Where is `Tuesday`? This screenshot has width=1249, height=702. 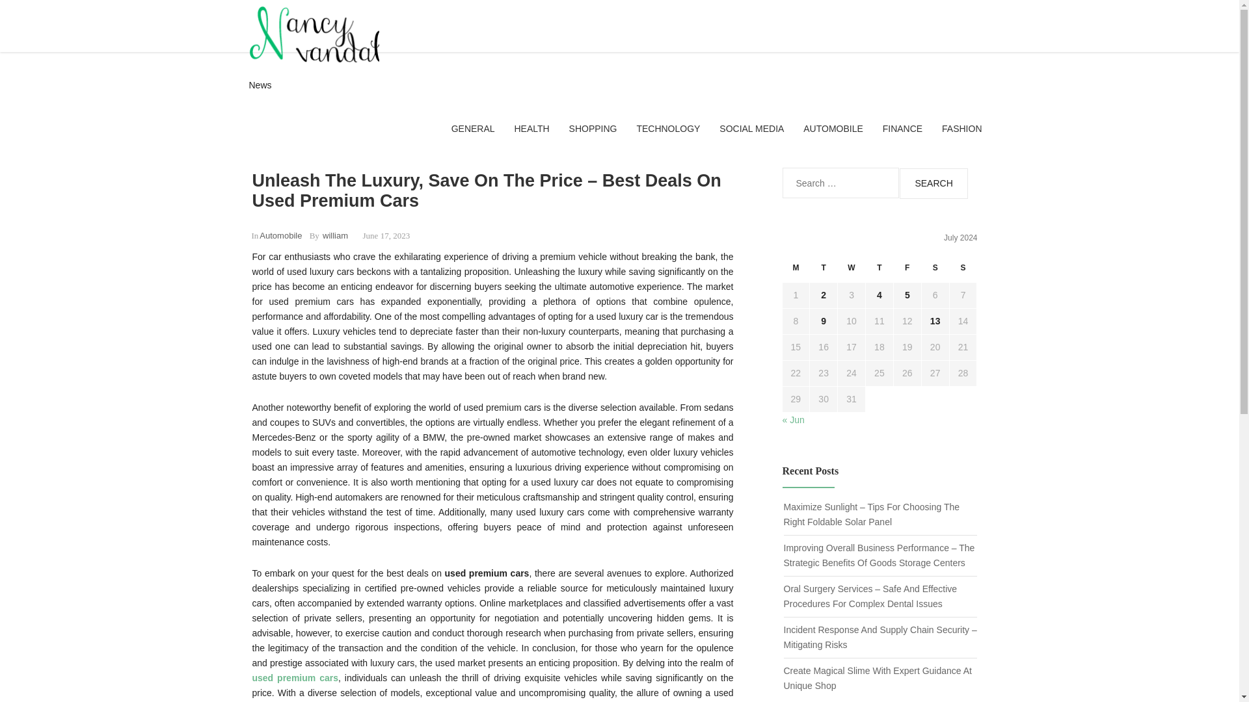 Tuesday is located at coordinates (824, 272).